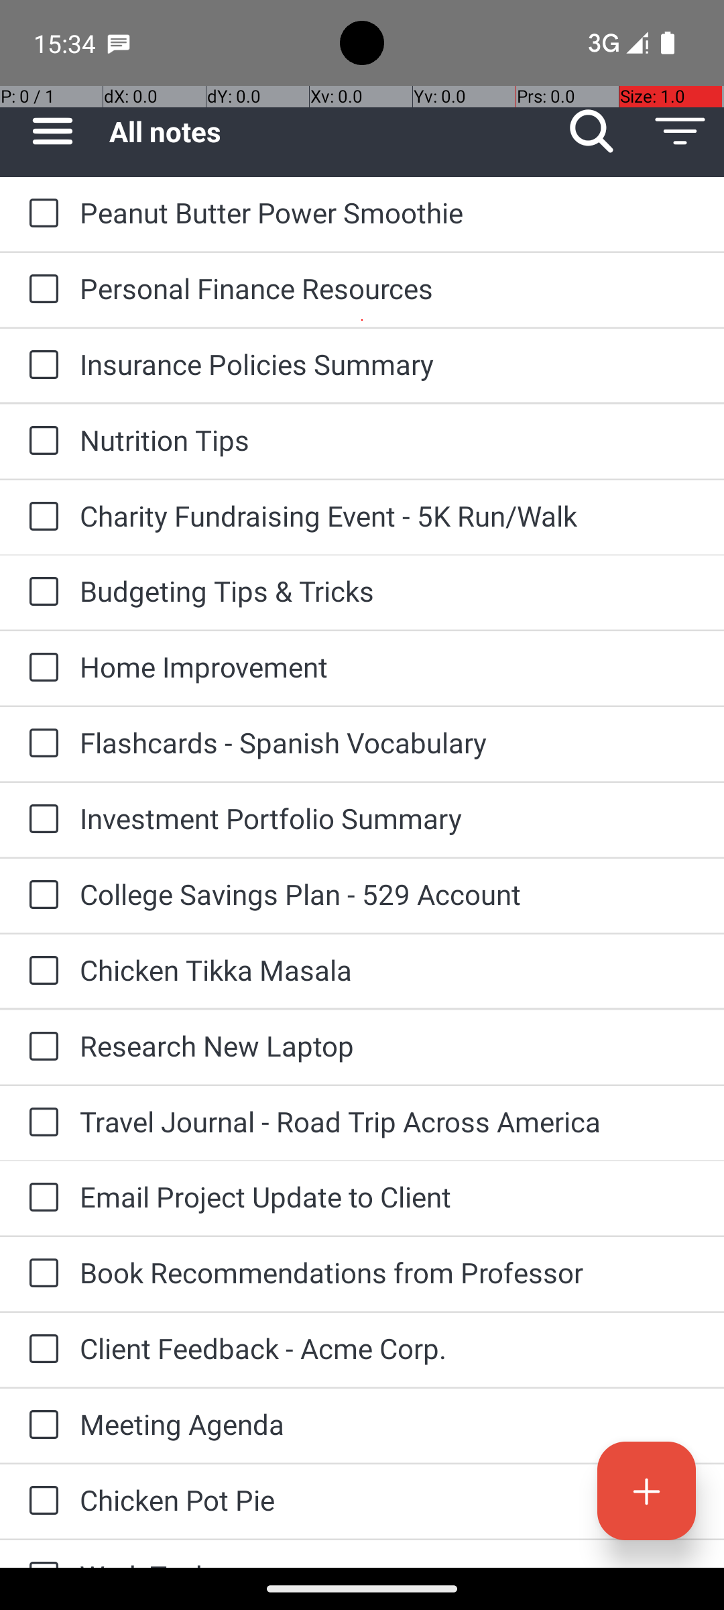 This screenshot has width=724, height=1610. What do you see at coordinates (40, 896) in the screenshot?
I see `to-do: College Savings Plan - 529 Account` at bounding box center [40, 896].